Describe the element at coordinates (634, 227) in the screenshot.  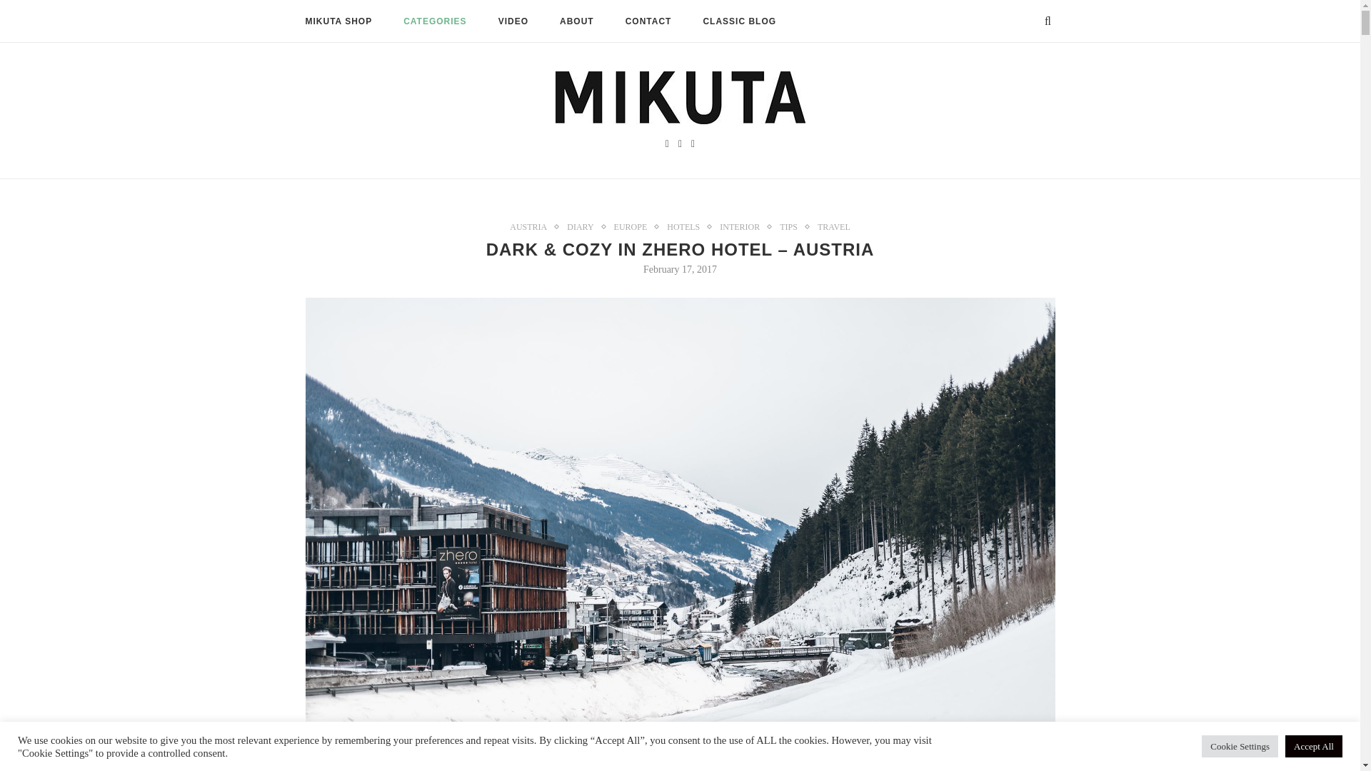
I see `View all posts in EUROPE` at that location.